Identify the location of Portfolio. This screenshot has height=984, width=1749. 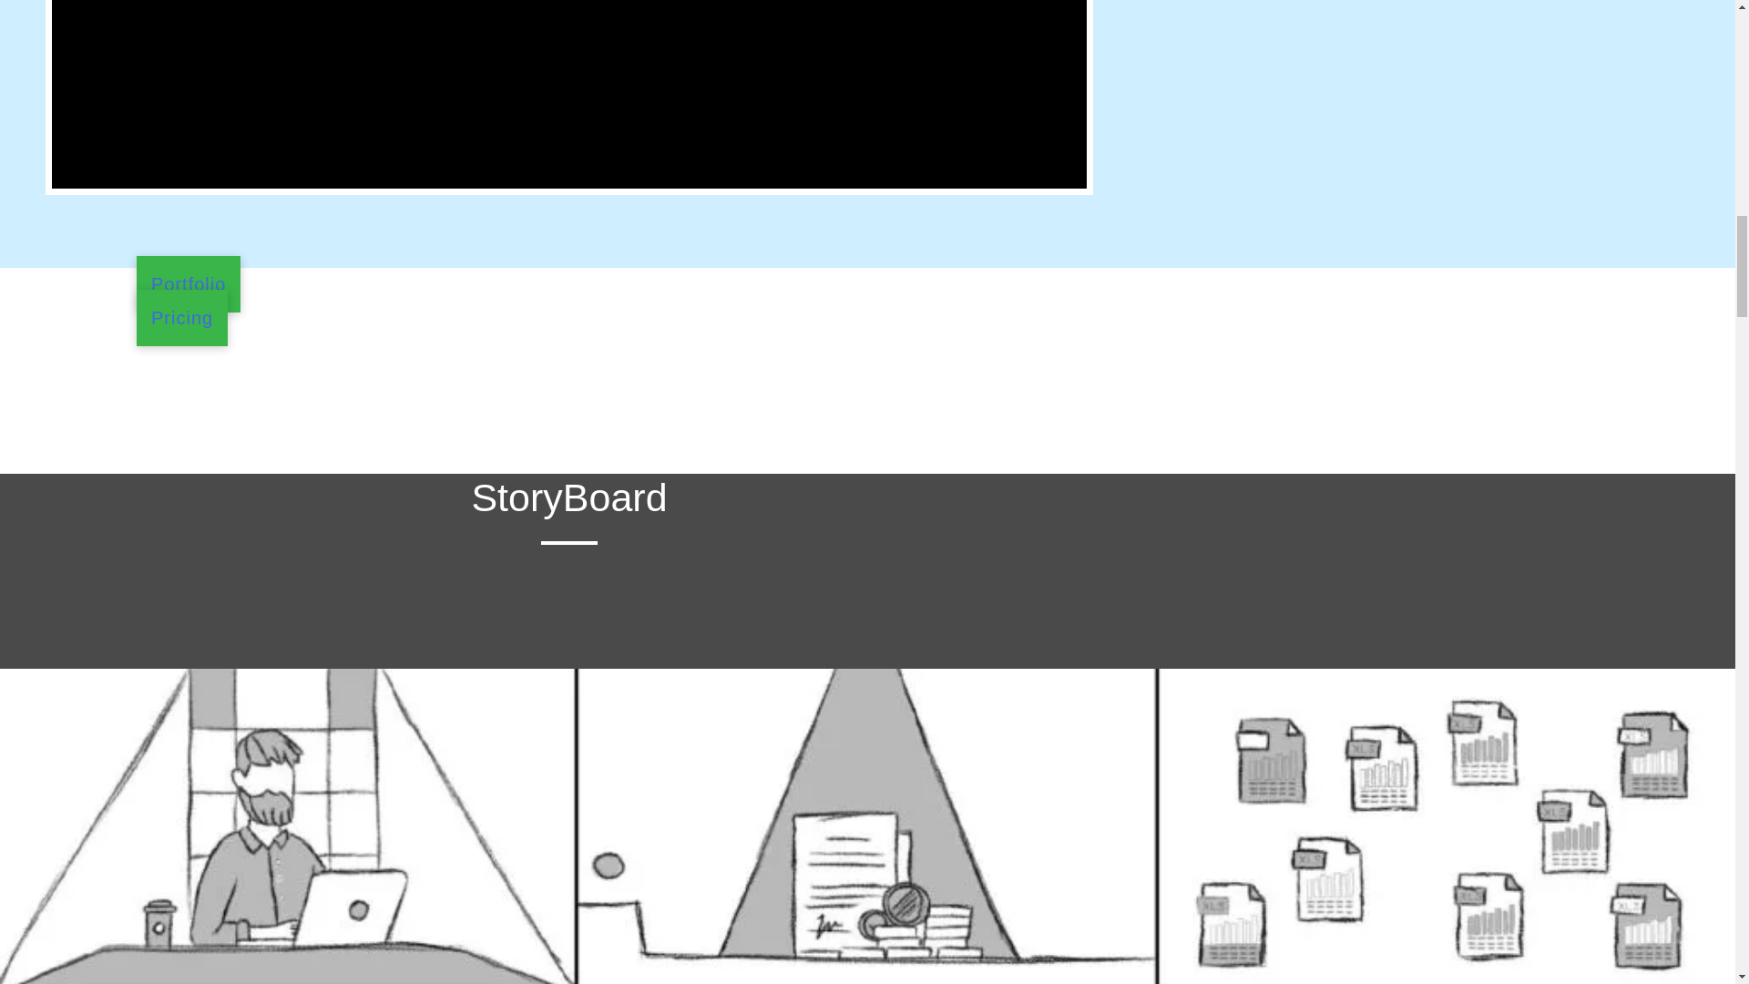
(188, 284).